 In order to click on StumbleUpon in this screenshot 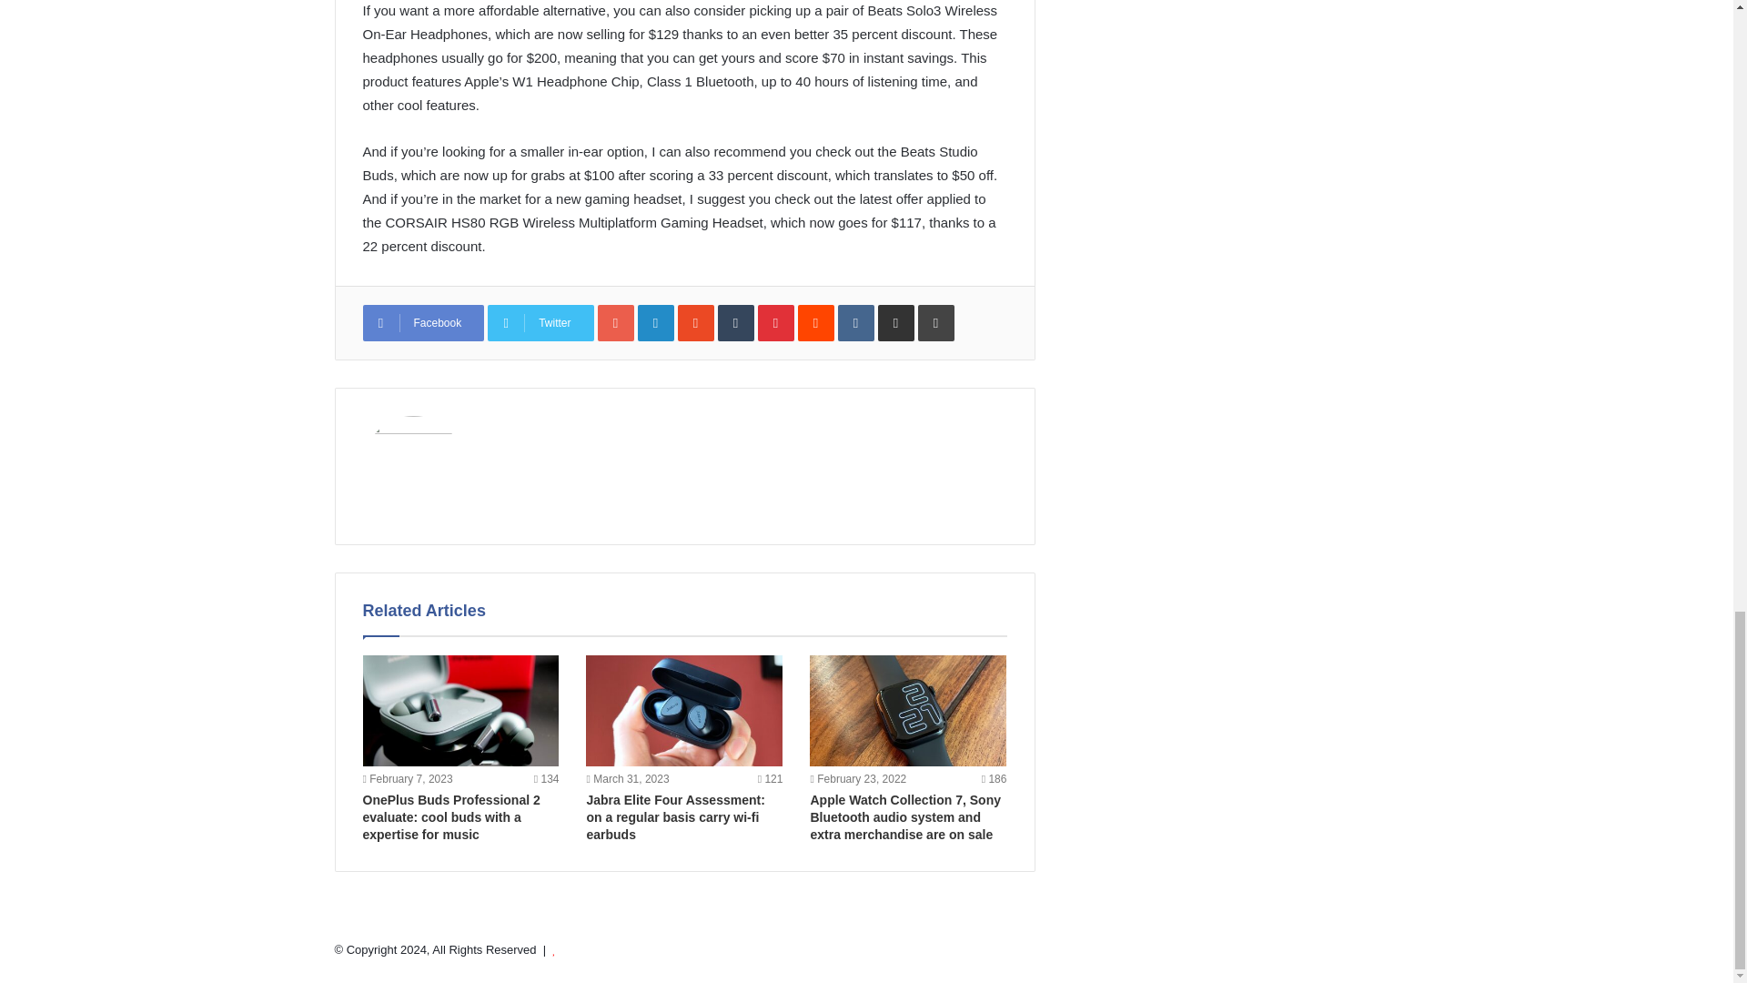, I will do `click(695, 322)`.